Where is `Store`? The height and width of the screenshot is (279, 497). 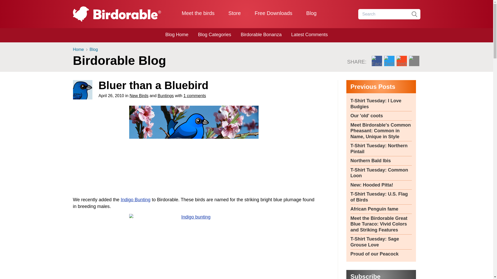
Store is located at coordinates (234, 13).